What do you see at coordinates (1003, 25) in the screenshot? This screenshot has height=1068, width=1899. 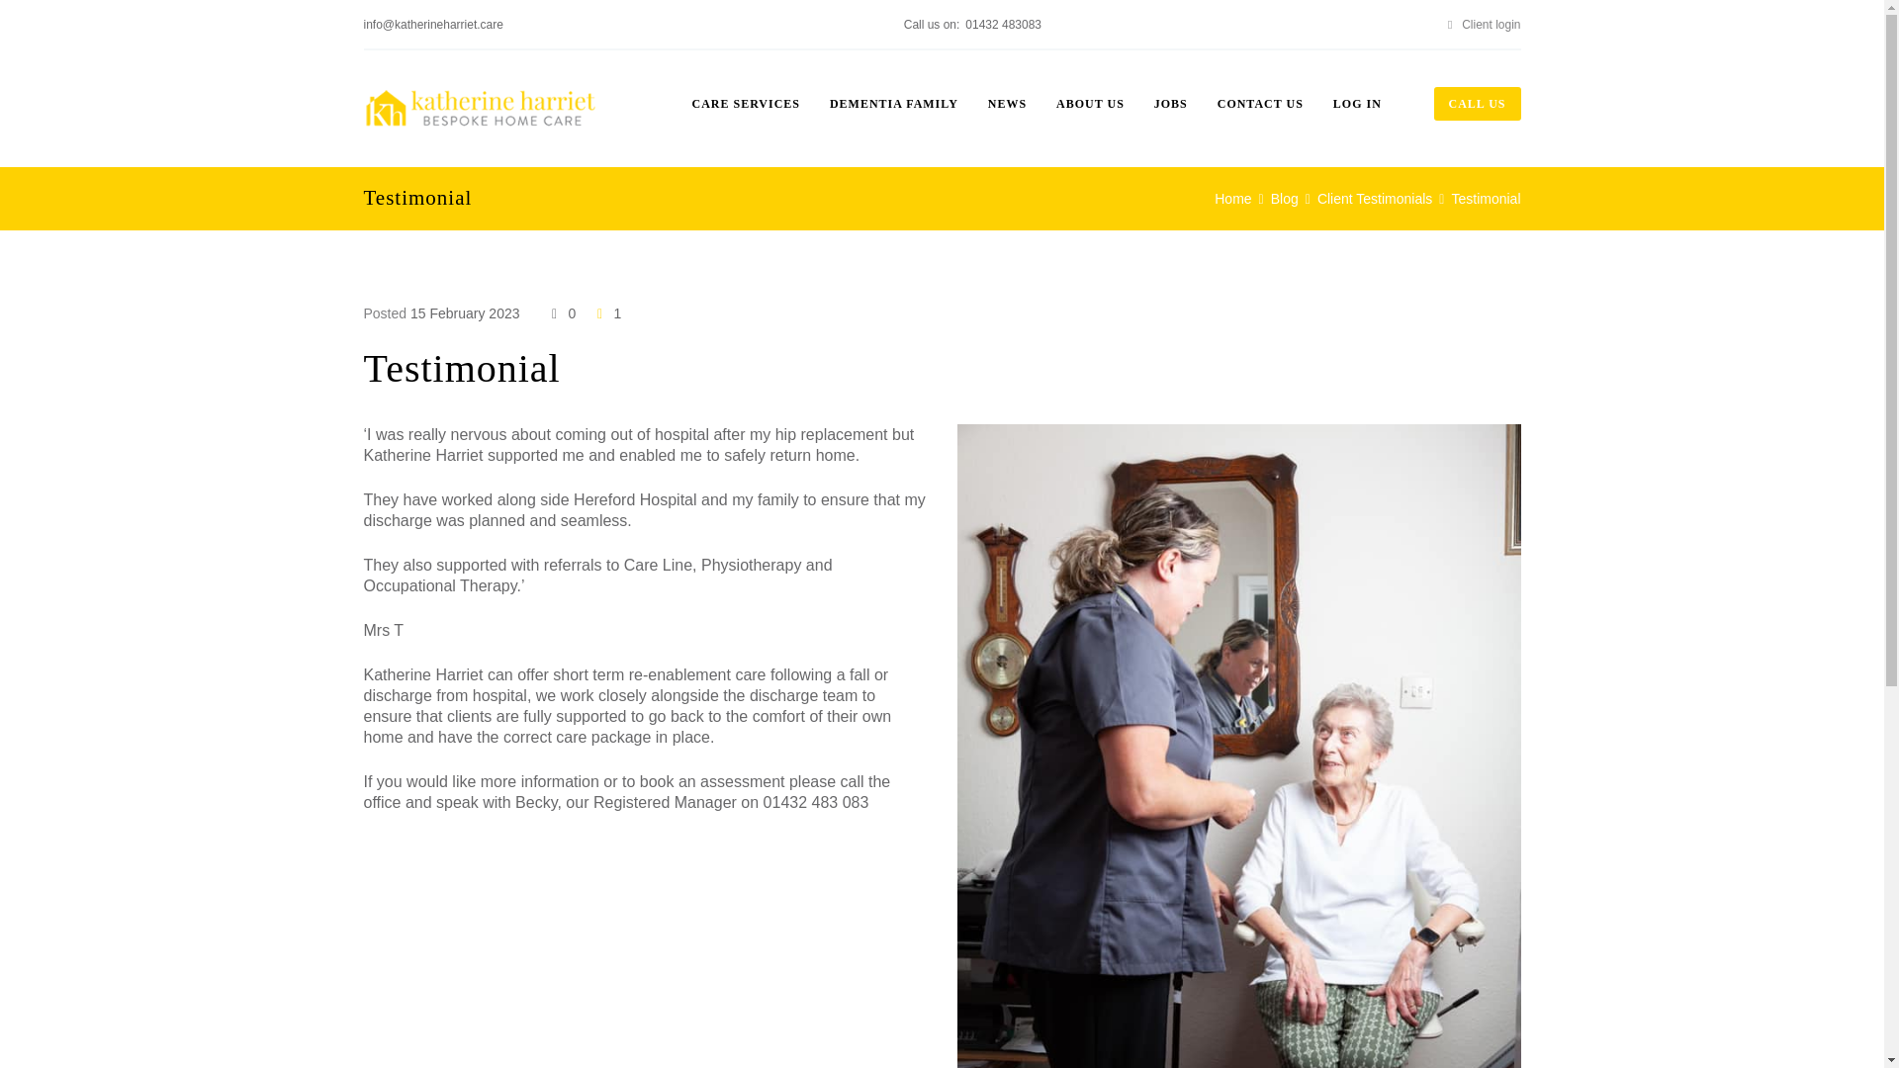 I see `01432 483083` at bounding box center [1003, 25].